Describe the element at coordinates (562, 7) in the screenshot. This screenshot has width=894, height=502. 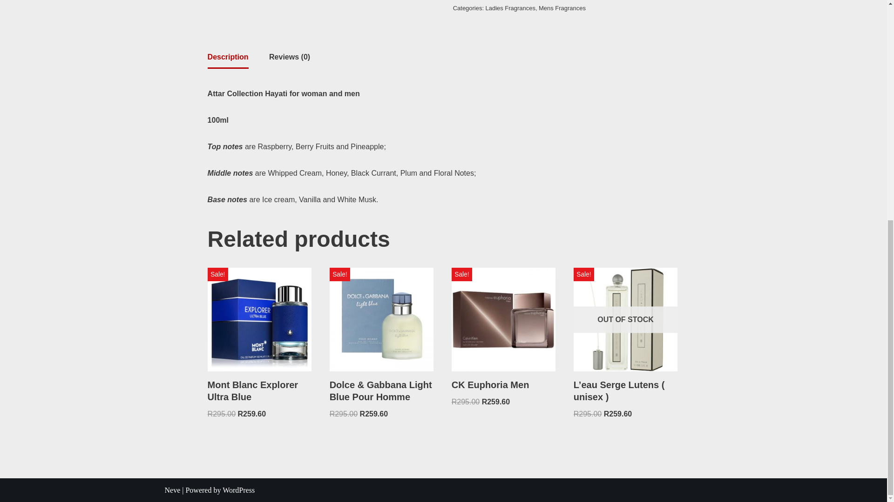
I see `Mens Fragrances` at that location.